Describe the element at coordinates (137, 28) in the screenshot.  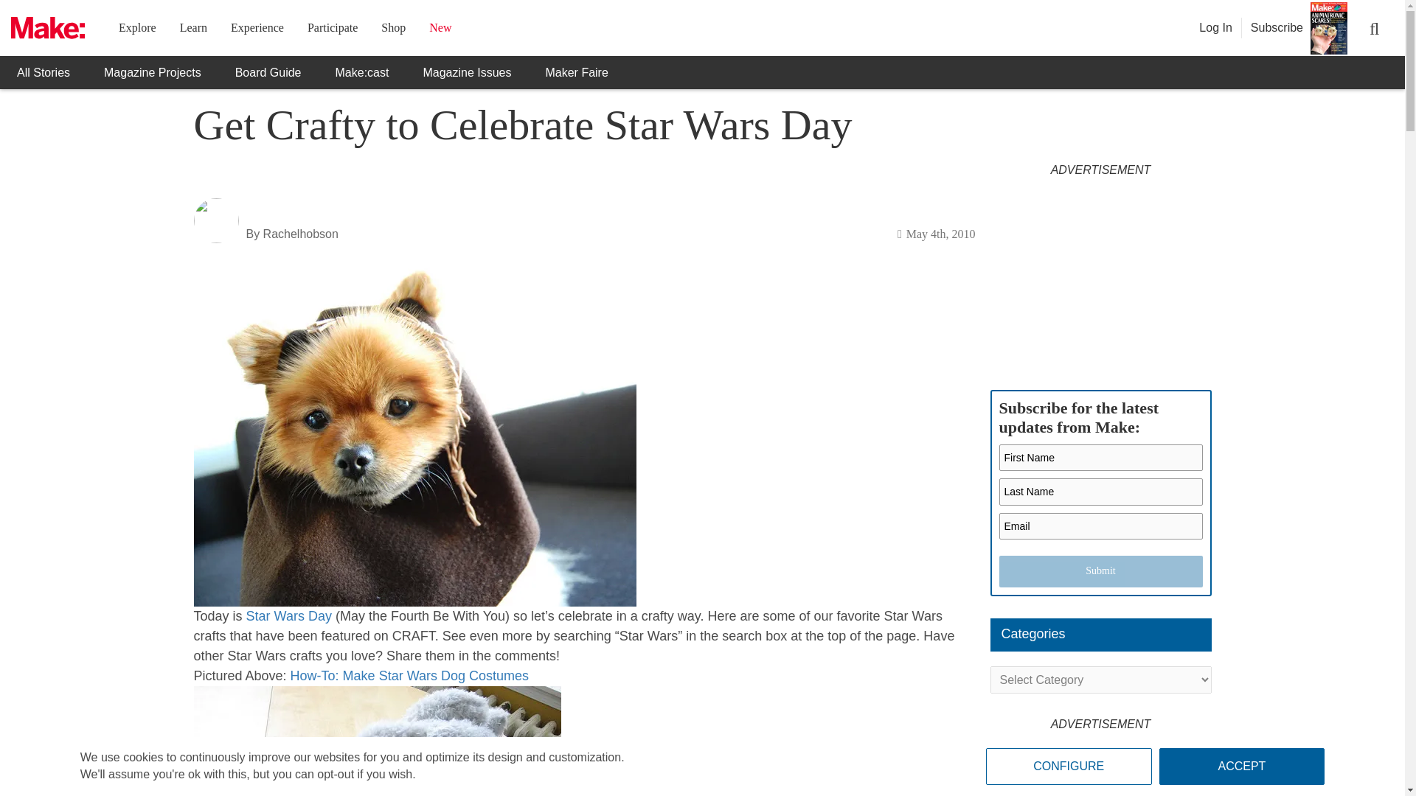
I see `Explore` at that location.